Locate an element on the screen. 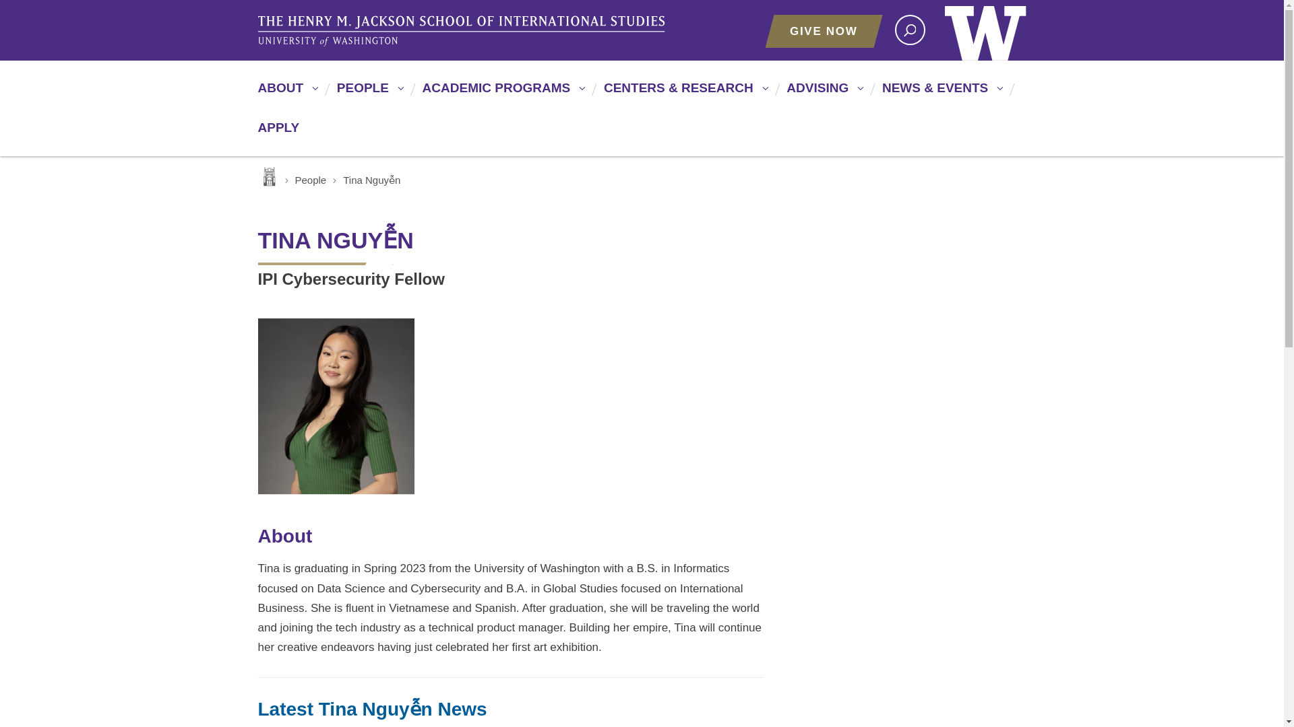 This screenshot has height=727, width=1294. PEOPLE is located at coordinates (368, 94).